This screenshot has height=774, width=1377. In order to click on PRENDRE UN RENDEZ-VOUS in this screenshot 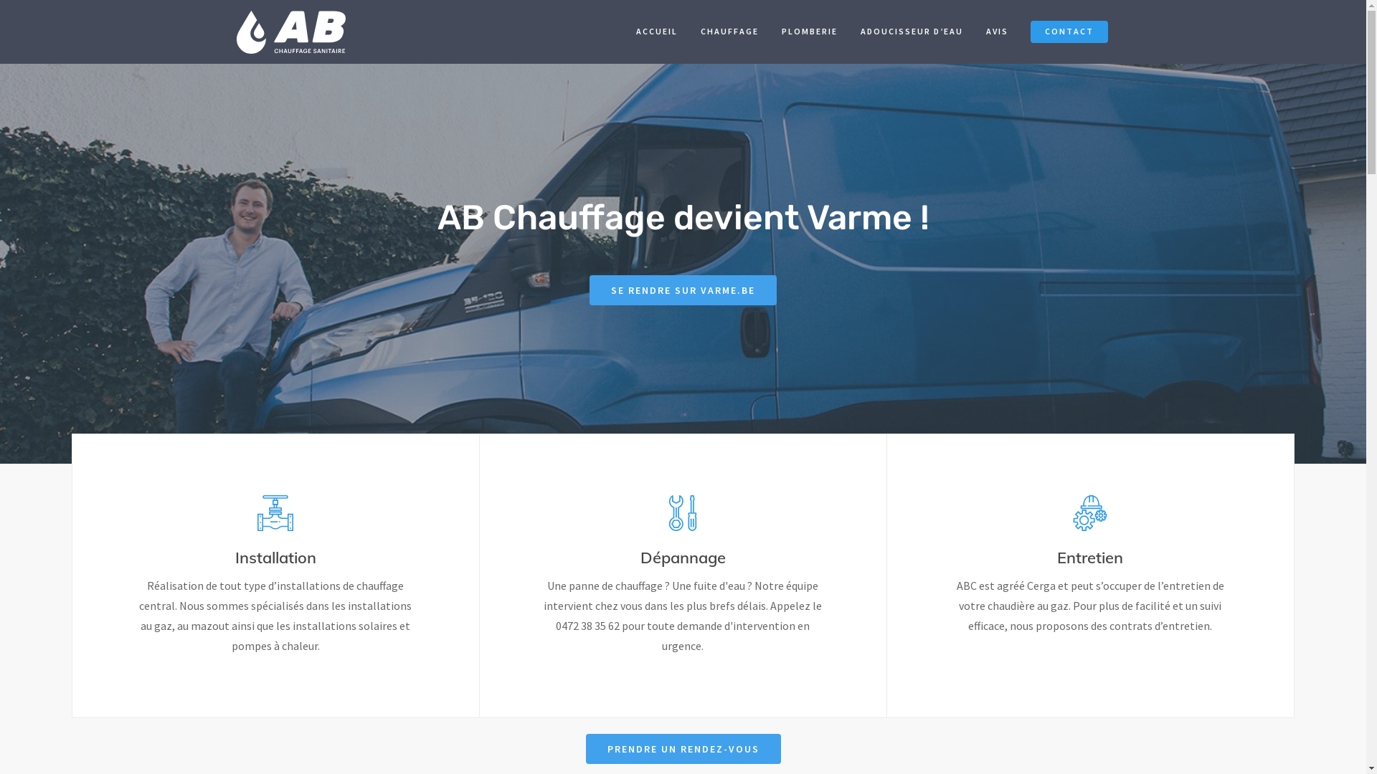, I will do `click(683, 749)`.